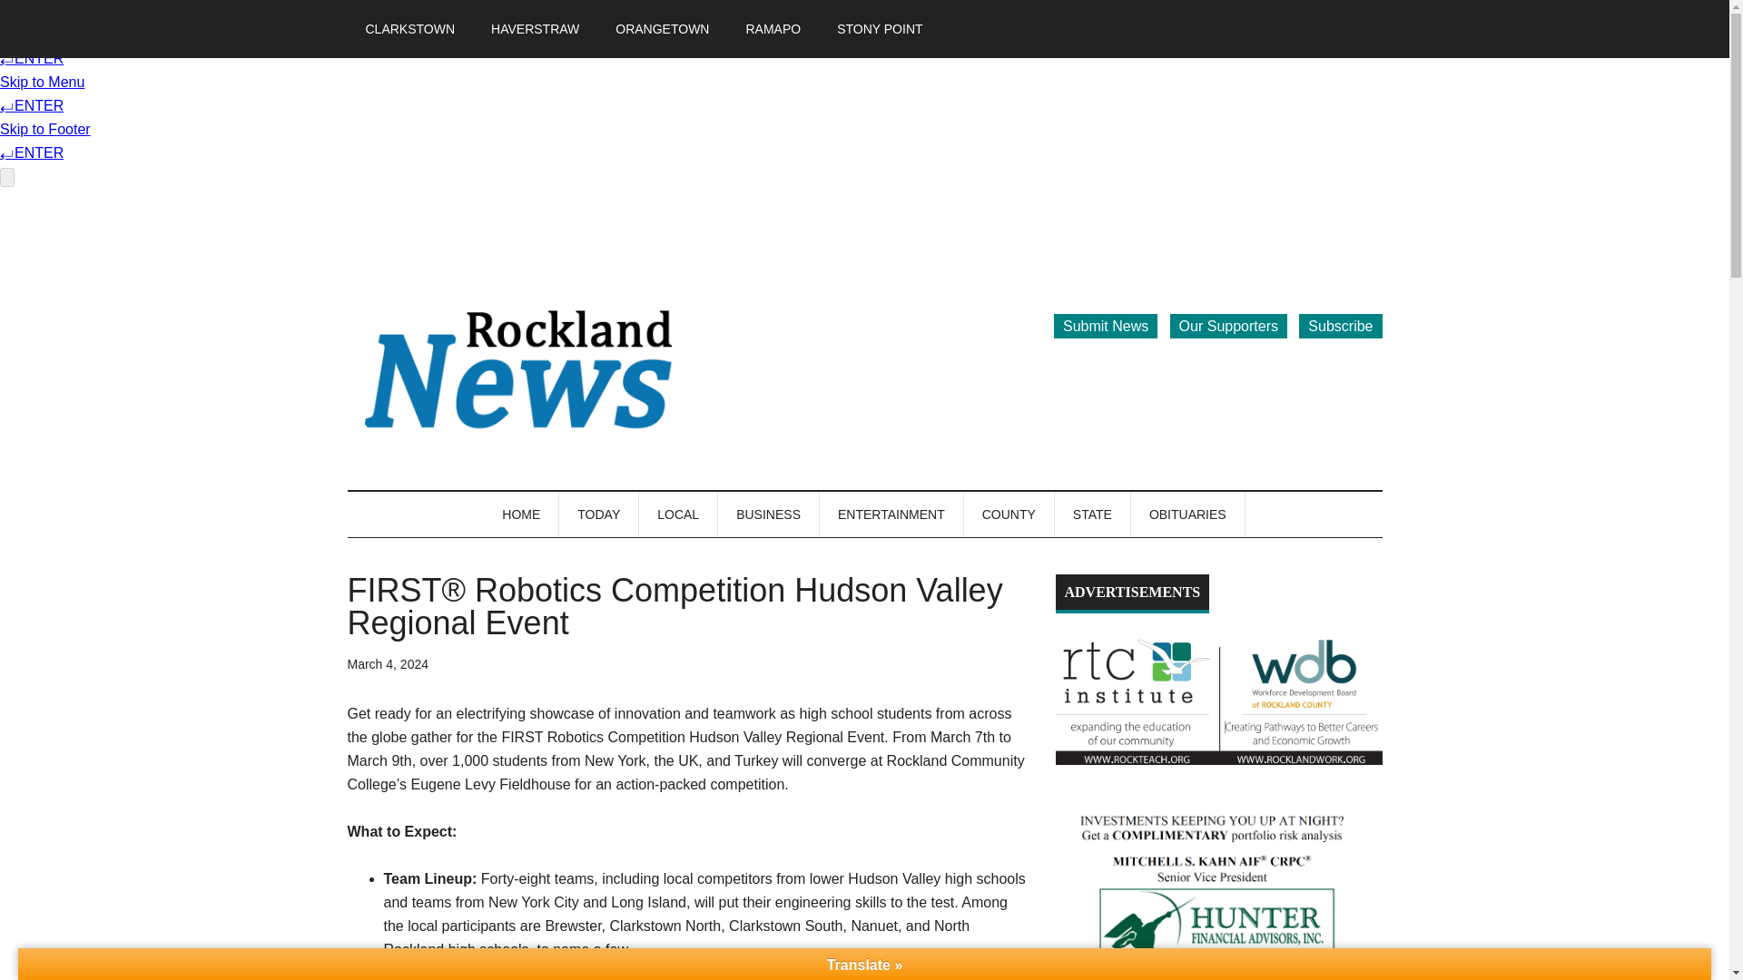 This screenshot has height=980, width=1743. What do you see at coordinates (880, 29) in the screenshot?
I see `STONY POINT` at bounding box center [880, 29].